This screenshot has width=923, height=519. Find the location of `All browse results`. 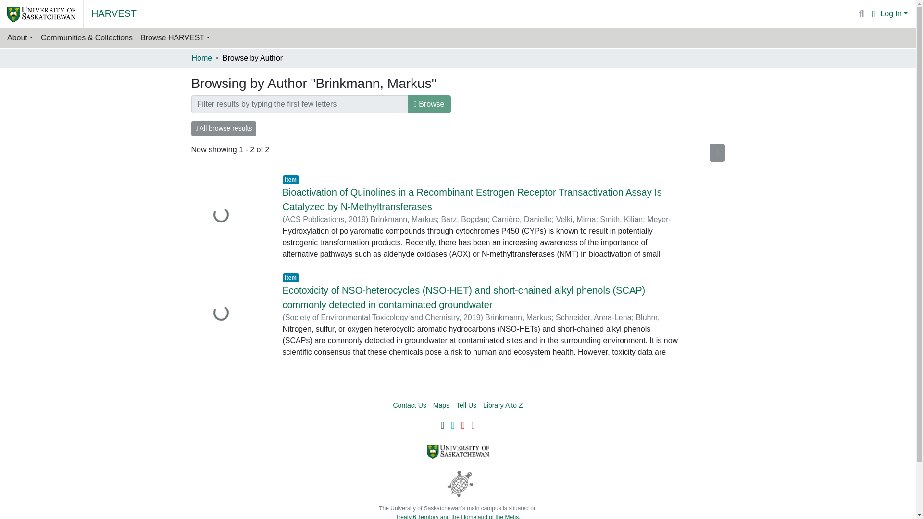

All browse results is located at coordinates (224, 128).